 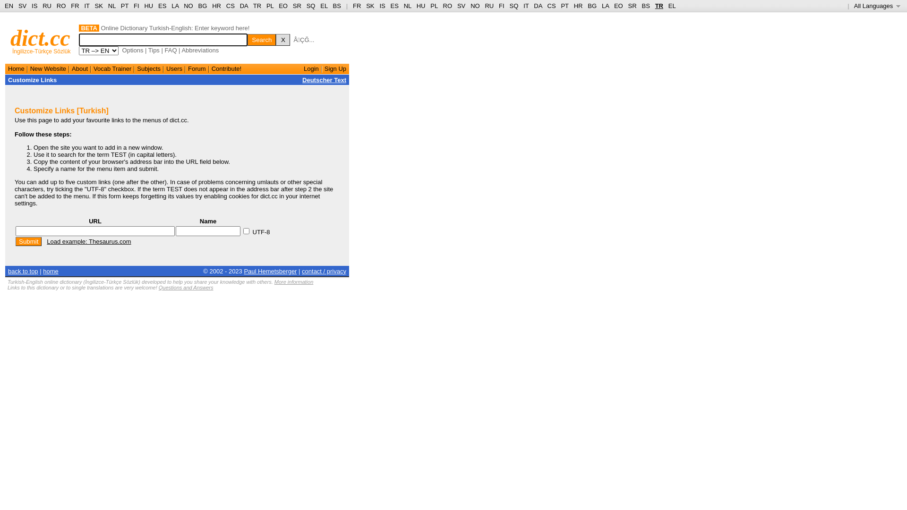 What do you see at coordinates (294, 282) in the screenshot?
I see `More information` at bounding box center [294, 282].